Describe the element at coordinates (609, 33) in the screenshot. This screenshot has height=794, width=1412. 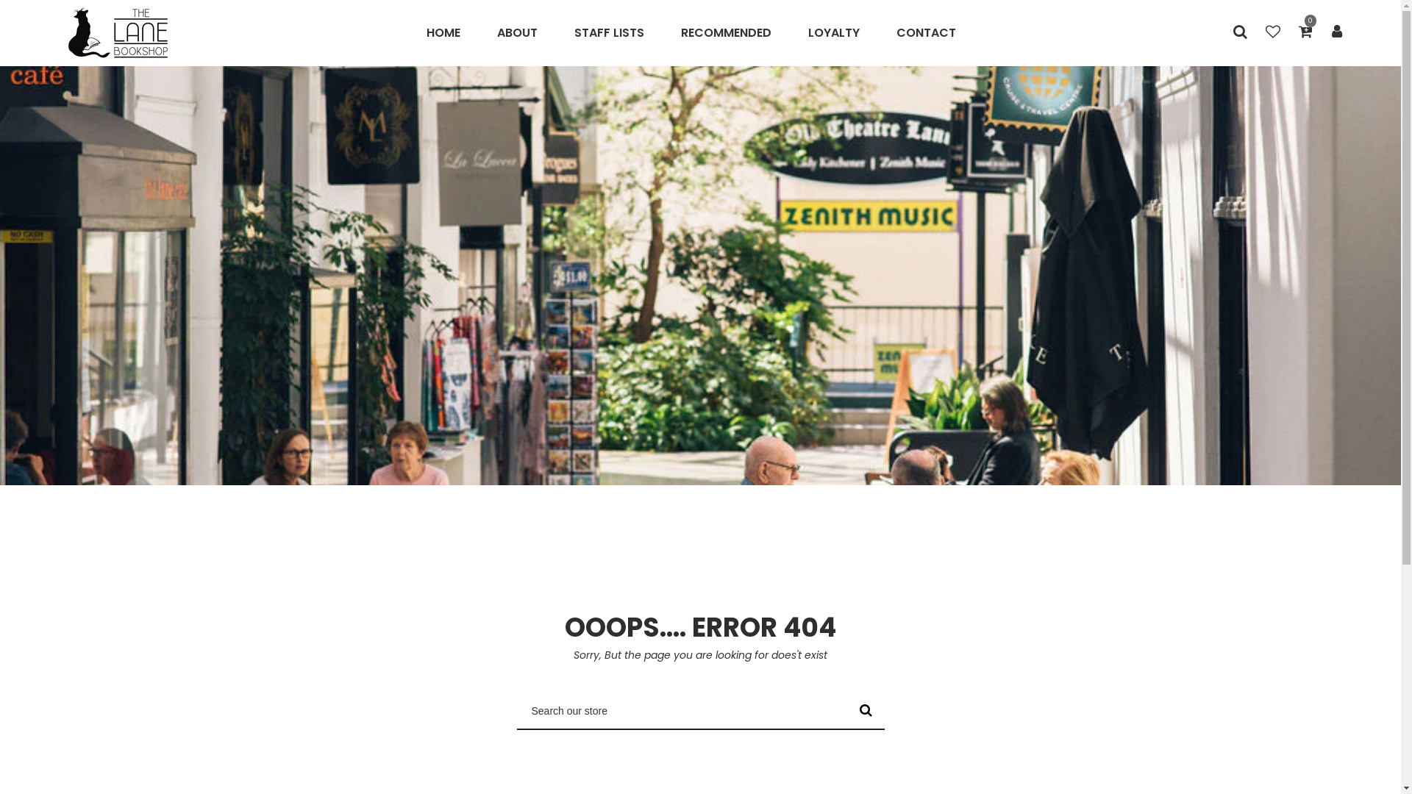
I see `STAFF LISTS` at that location.